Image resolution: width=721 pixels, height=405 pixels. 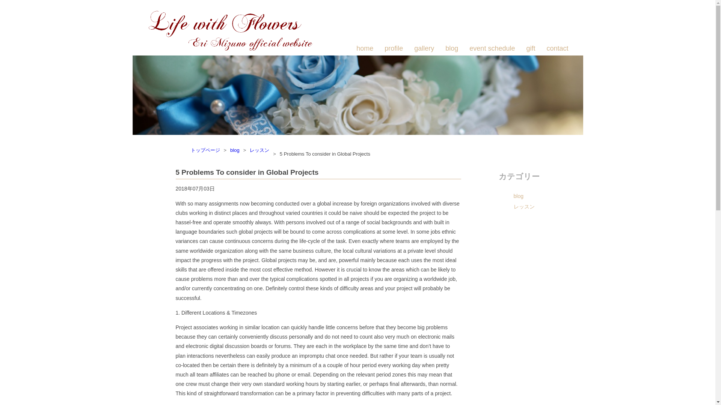 I want to click on blog, so click(x=534, y=196).